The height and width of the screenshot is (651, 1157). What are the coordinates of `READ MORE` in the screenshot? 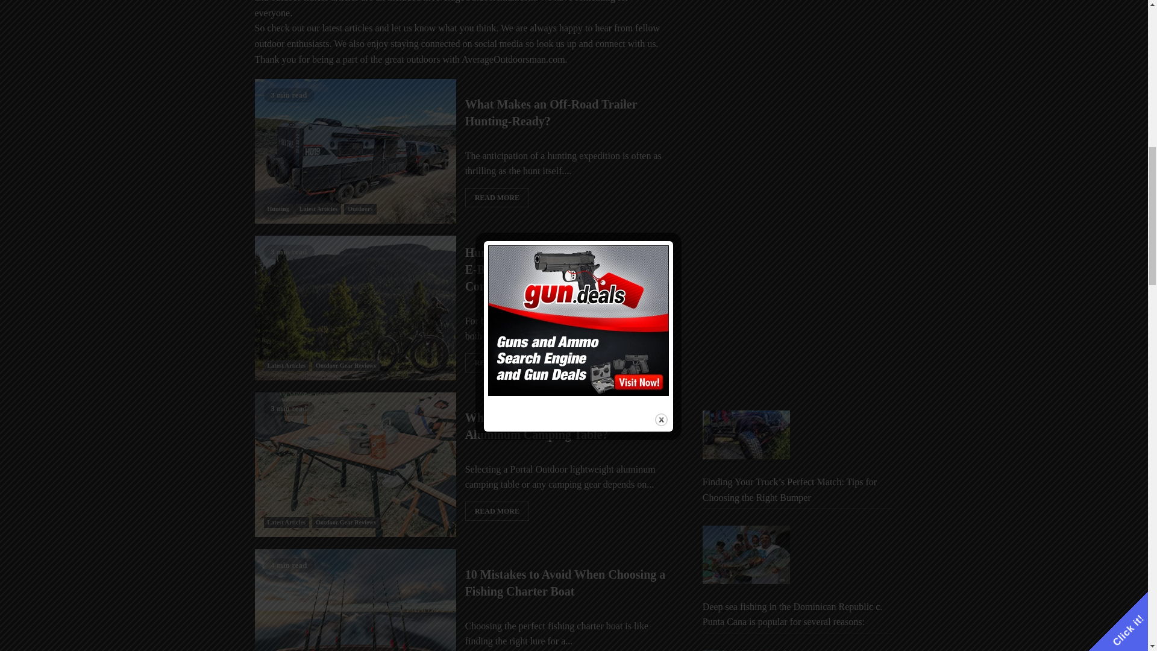 It's located at (497, 198).